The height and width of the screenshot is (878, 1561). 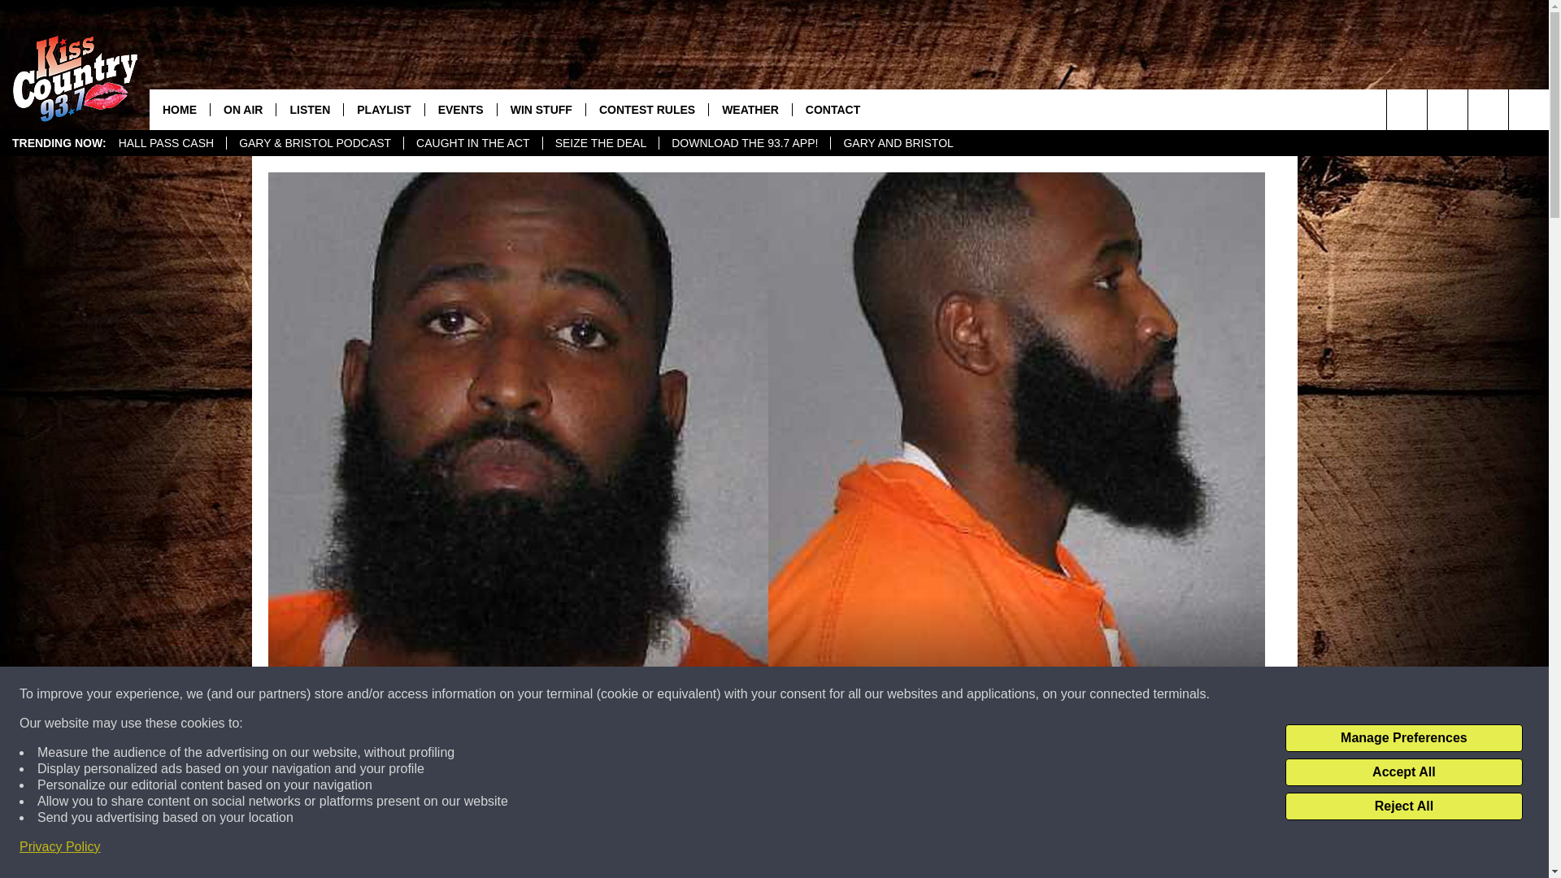 What do you see at coordinates (60, 847) in the screenshot?
I see `Privacy Policy` at bounding box center [60, 847].